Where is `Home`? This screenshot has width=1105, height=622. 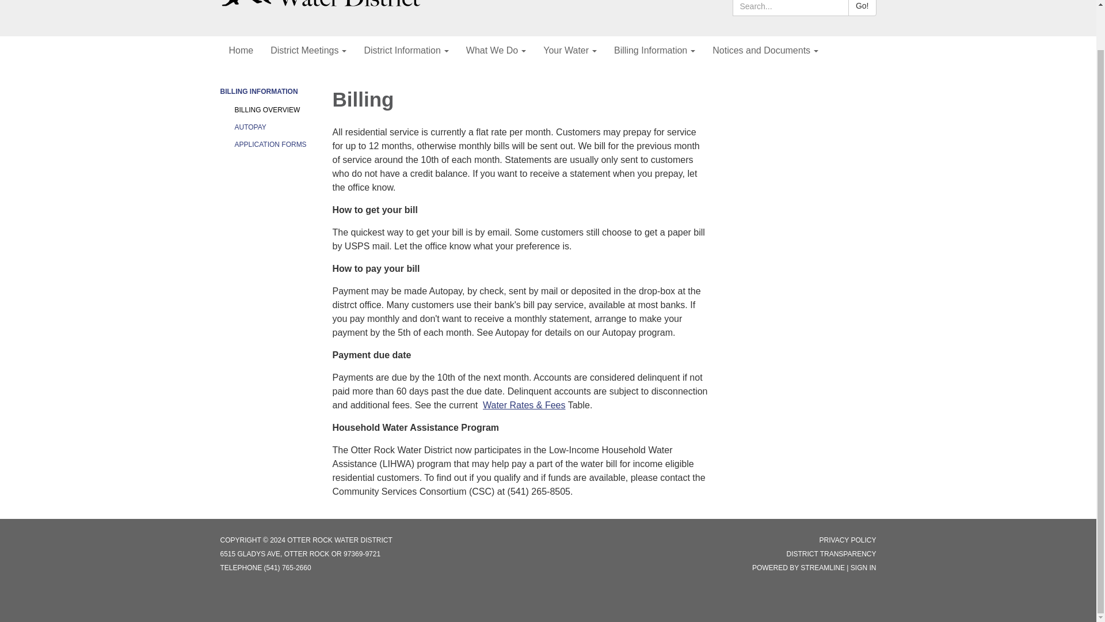 Home is located at coordinates (241, 51).